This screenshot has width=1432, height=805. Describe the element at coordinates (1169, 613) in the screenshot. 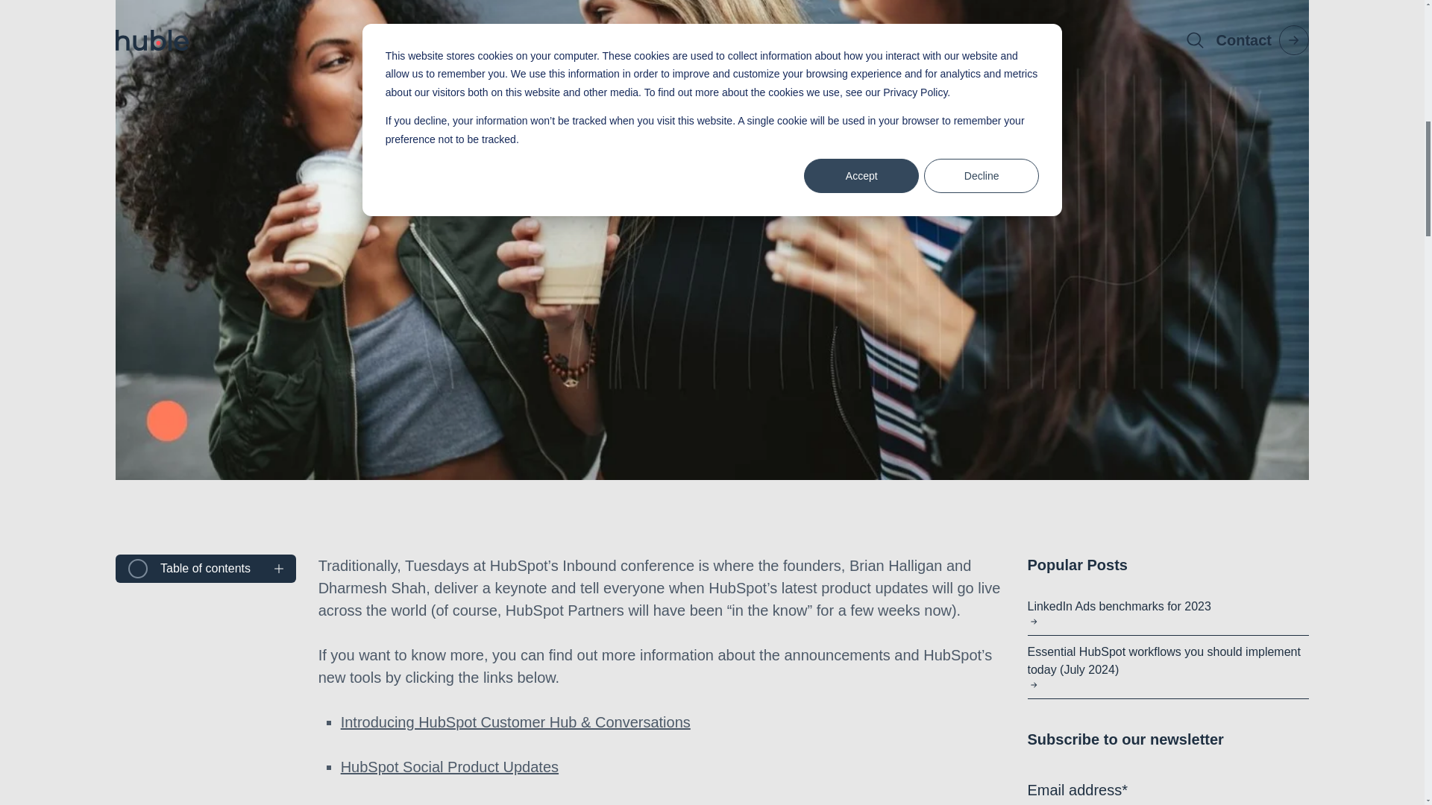

I see `LinkedIn Ads benchmarks for 2023` at that location.